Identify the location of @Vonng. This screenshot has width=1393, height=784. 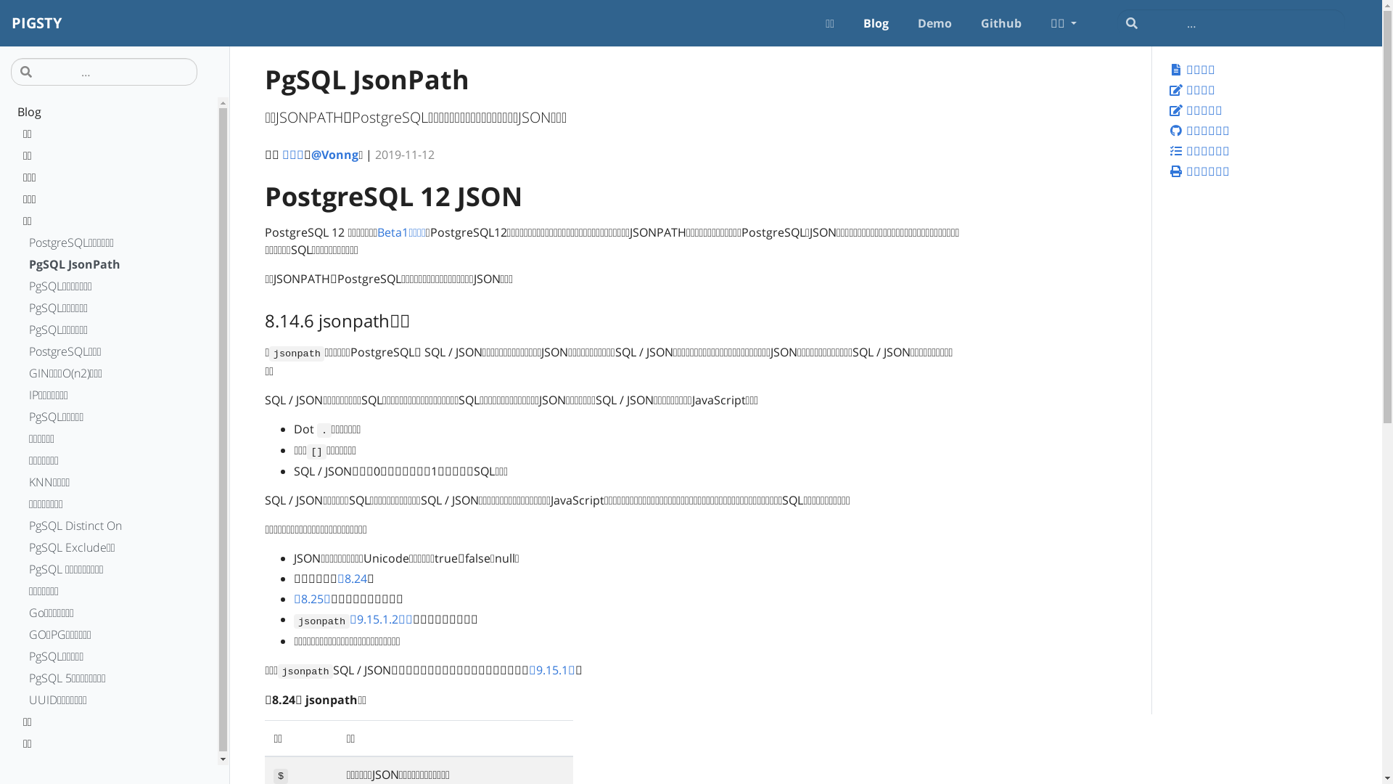
(334, 155).